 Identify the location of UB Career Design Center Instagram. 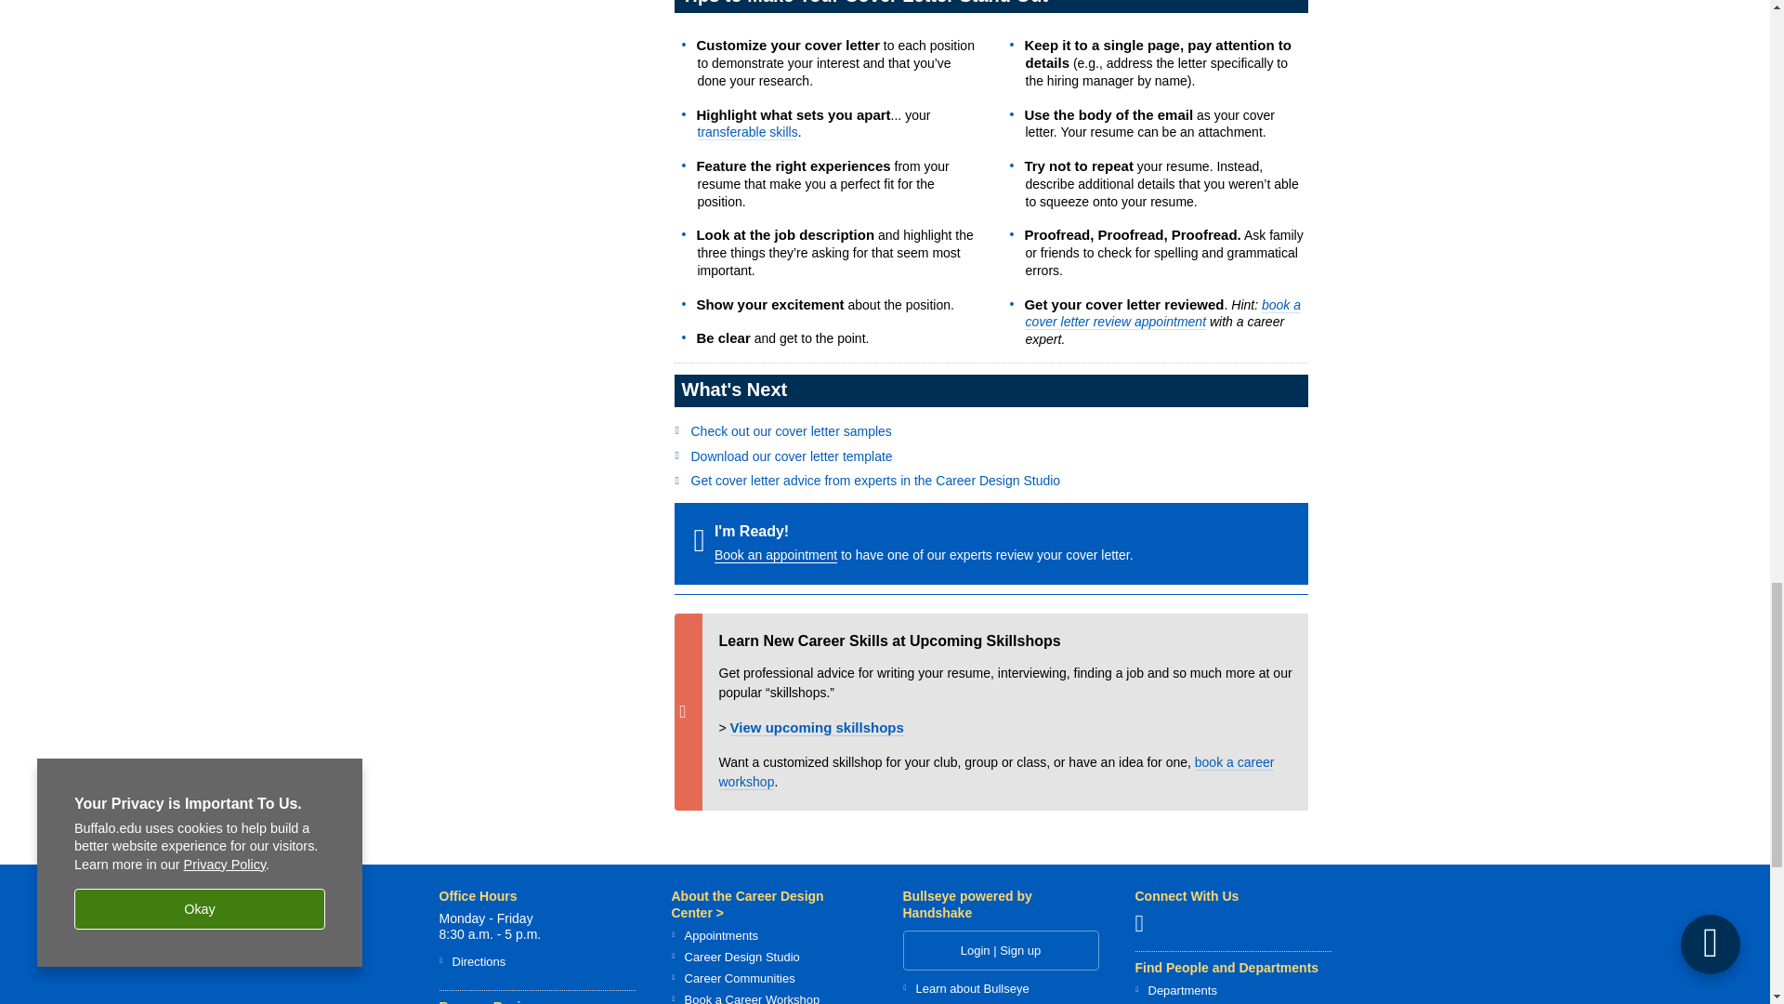
(1147, 922).